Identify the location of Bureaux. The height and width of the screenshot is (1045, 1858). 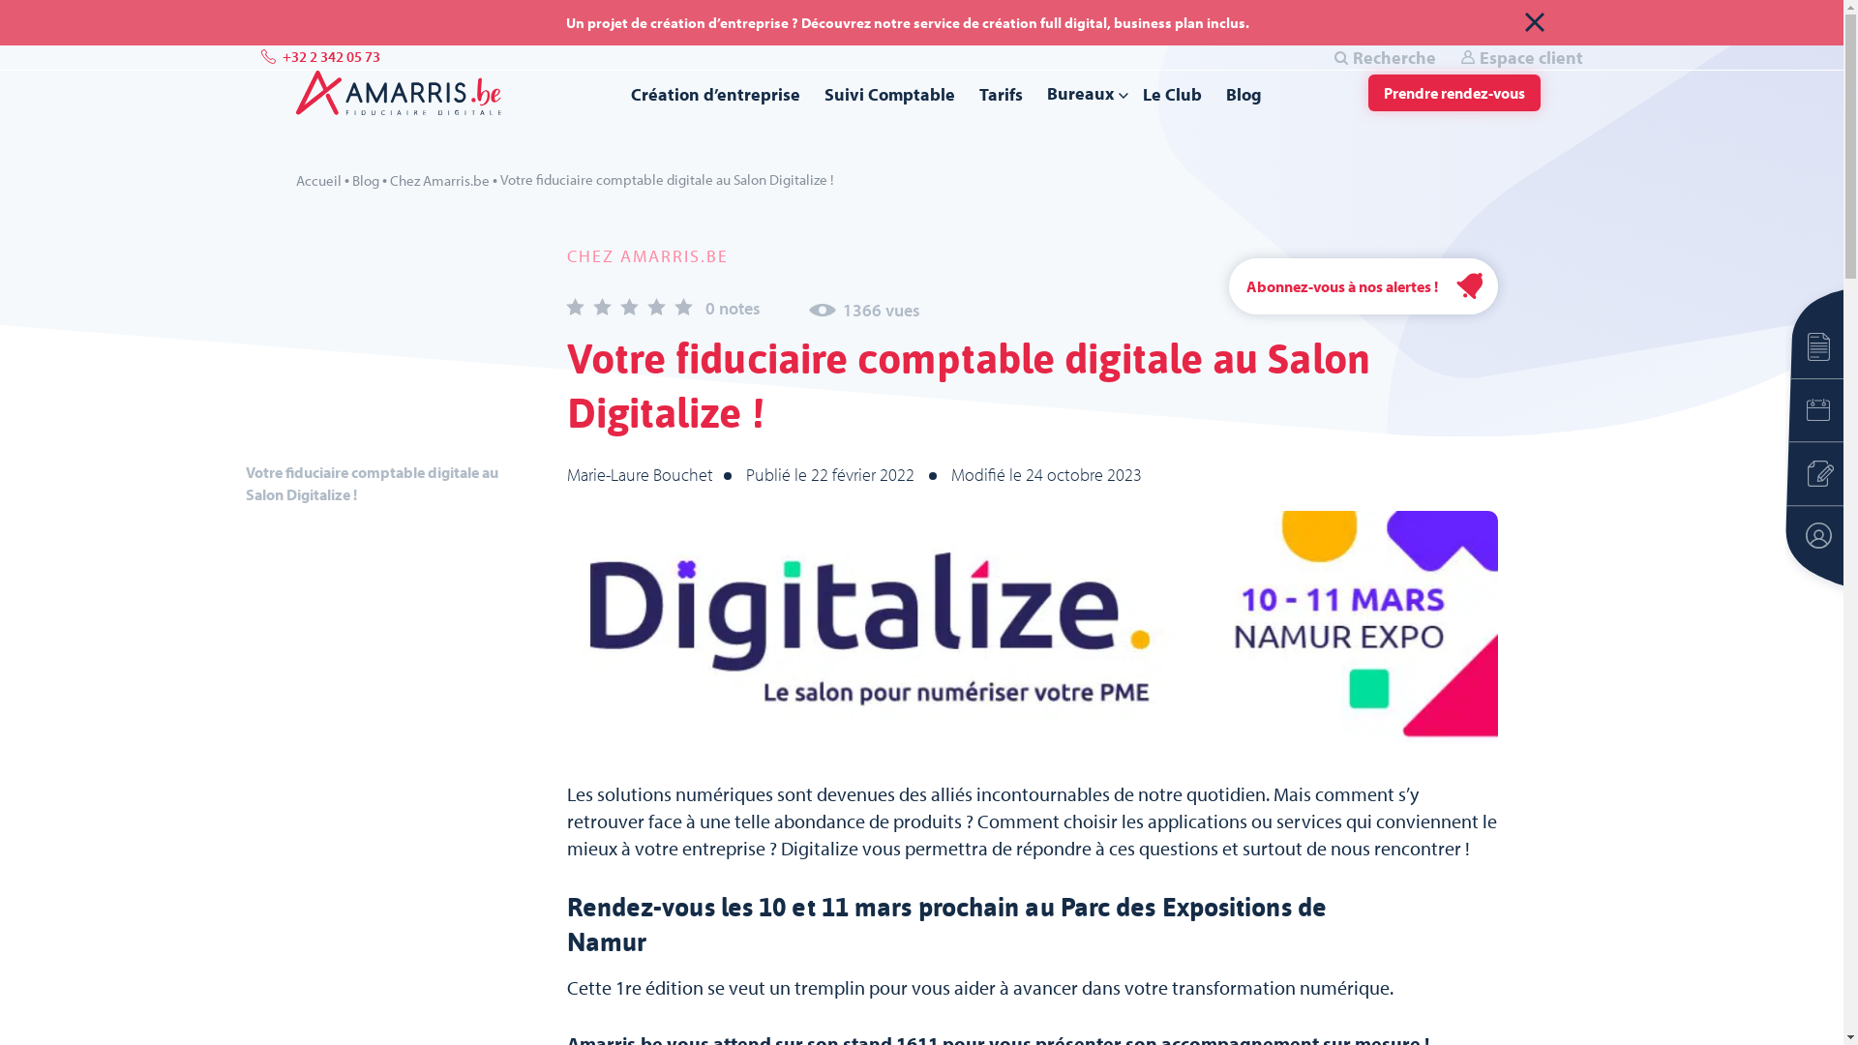
(1080, 93).